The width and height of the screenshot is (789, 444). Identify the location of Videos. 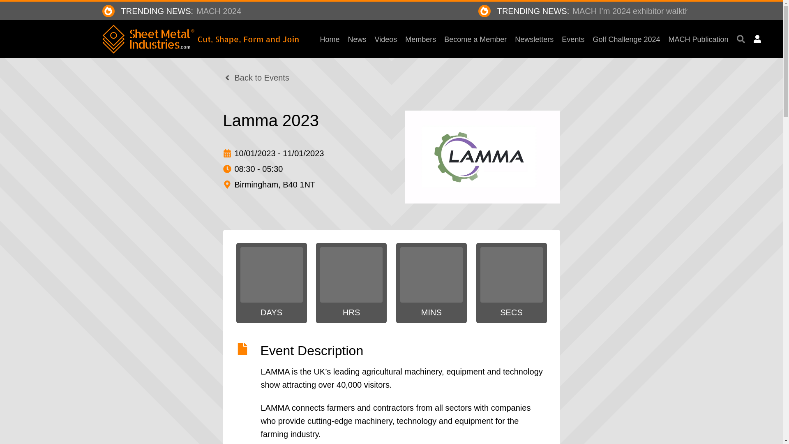
(386, 39).